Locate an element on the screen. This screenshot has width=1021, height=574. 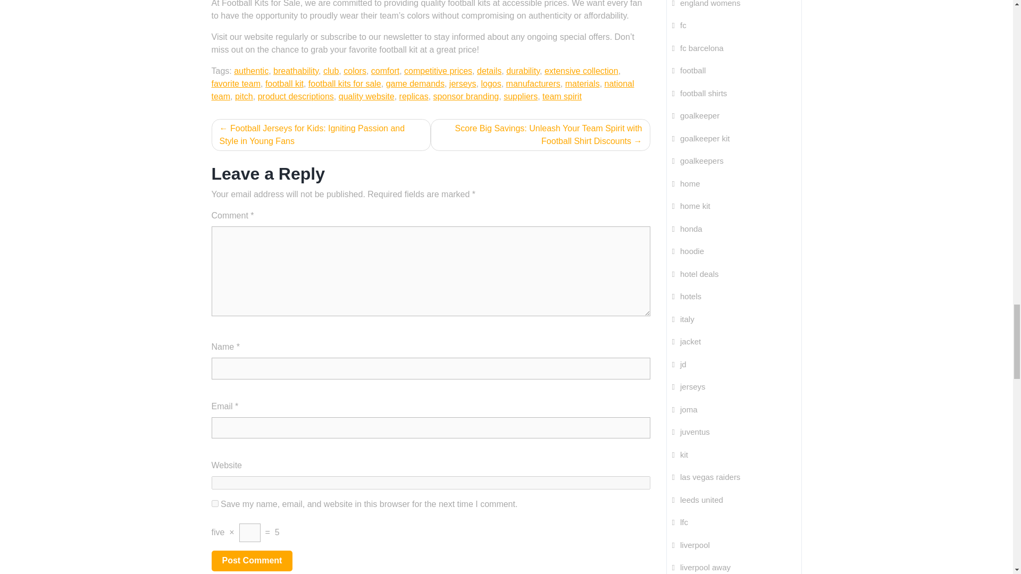
details is located at coordinates (489, 71).